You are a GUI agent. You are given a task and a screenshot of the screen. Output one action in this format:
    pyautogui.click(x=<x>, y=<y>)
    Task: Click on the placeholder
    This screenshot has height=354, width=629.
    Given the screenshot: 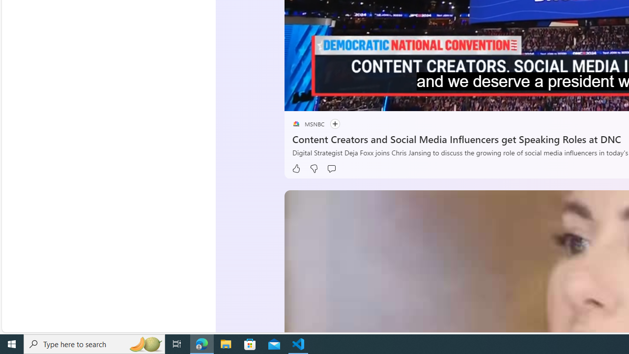 What is the action you would take?
    pyautogui.click(x=296, y=124)
    